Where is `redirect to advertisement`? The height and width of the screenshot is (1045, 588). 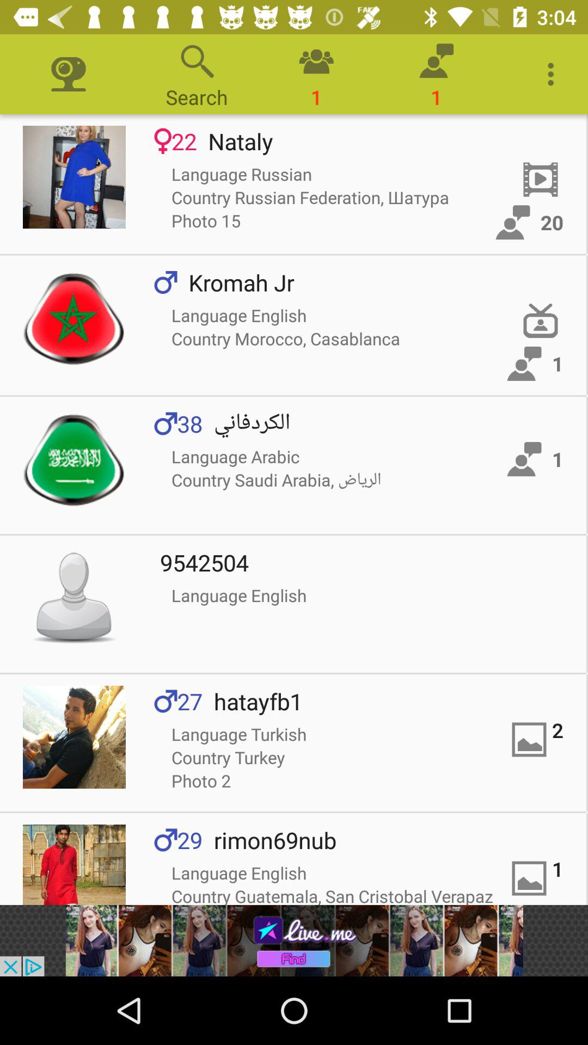
redirect to advertisement is located at coordinates (294, 941).